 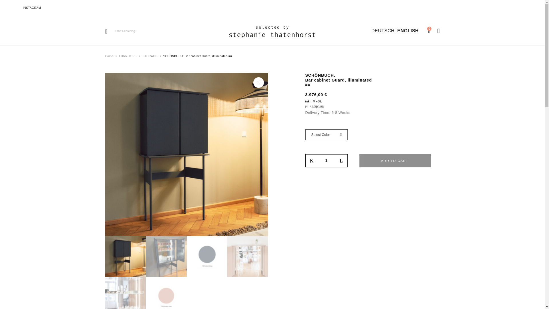 What do you see at coordinates (395, 161) in the screenshot?
I see `ADD TO CART` at bounding box center [395, 161].